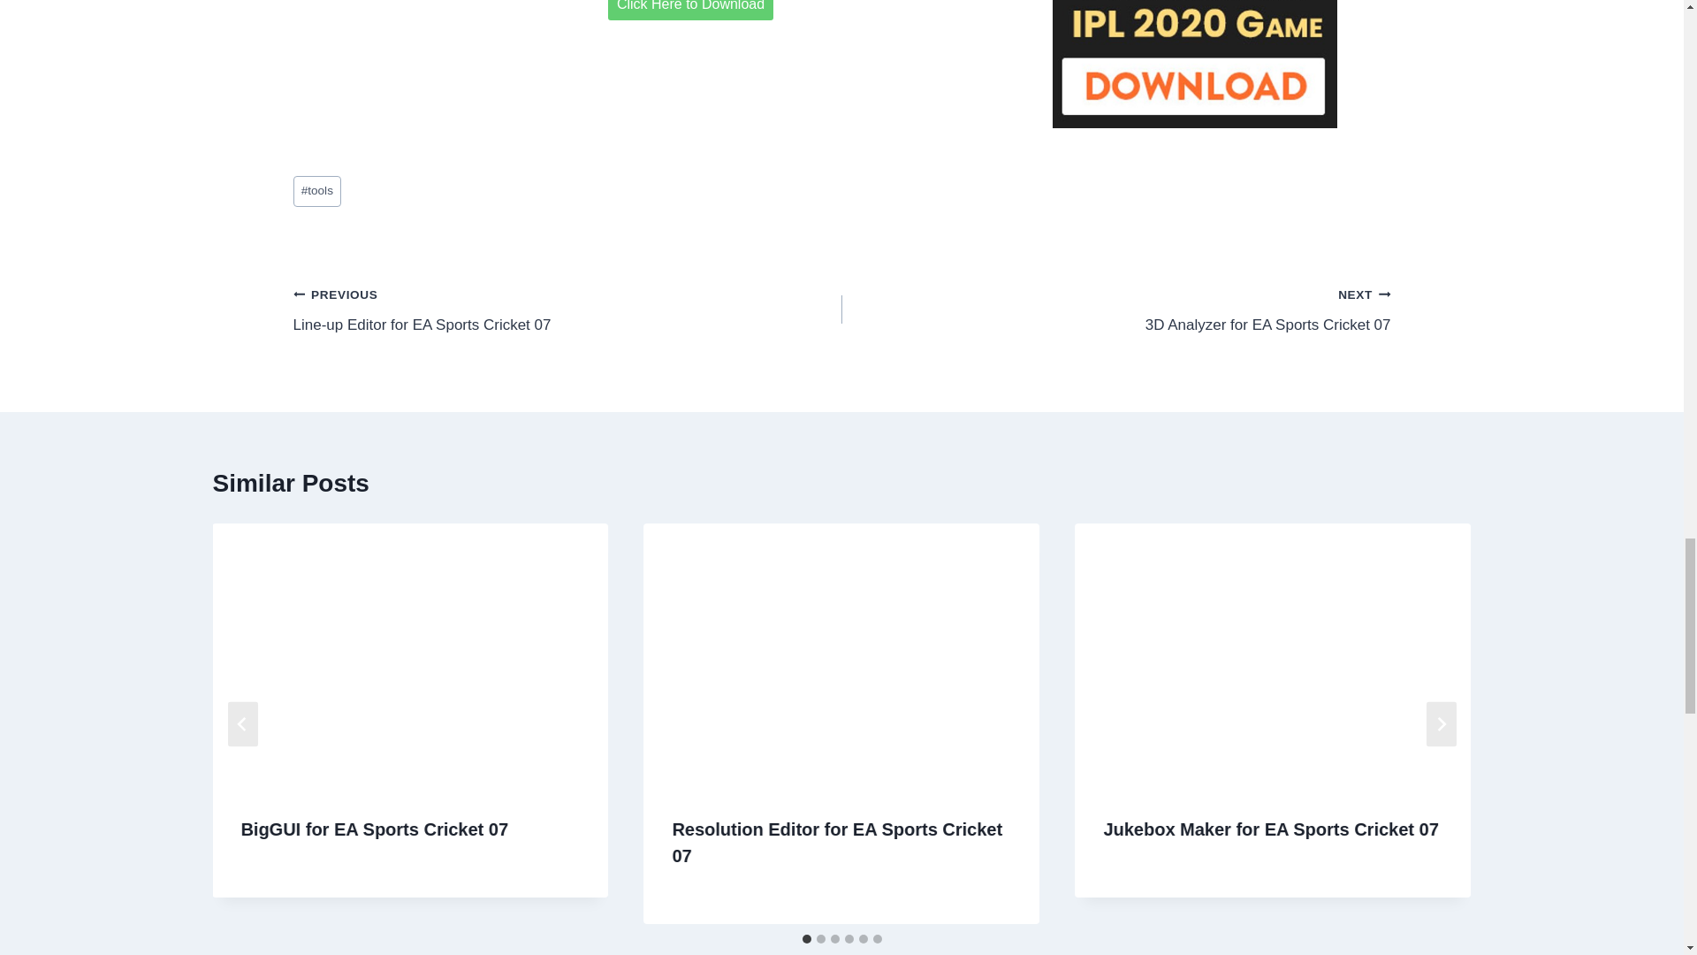 Image resolution: width=1697 pixels, height=955 pixels. What do you see at coordinates (318, 191) in the screenshot?
I see `tools` at bounding box center [318, 191].